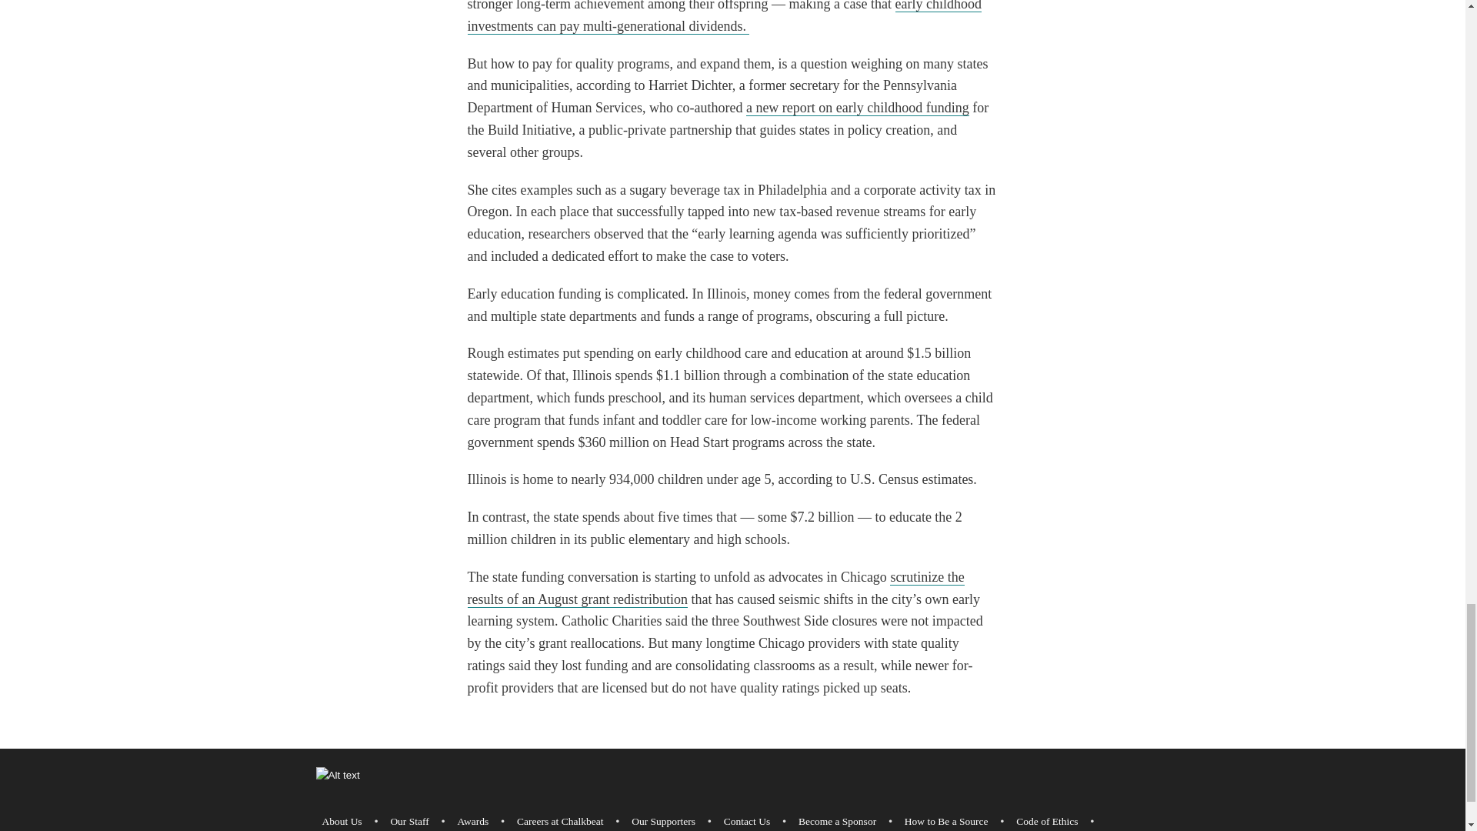 Image resolution: width=1477 pixels, height=831 pixels. I want to click on About Us, so click(342, 819).